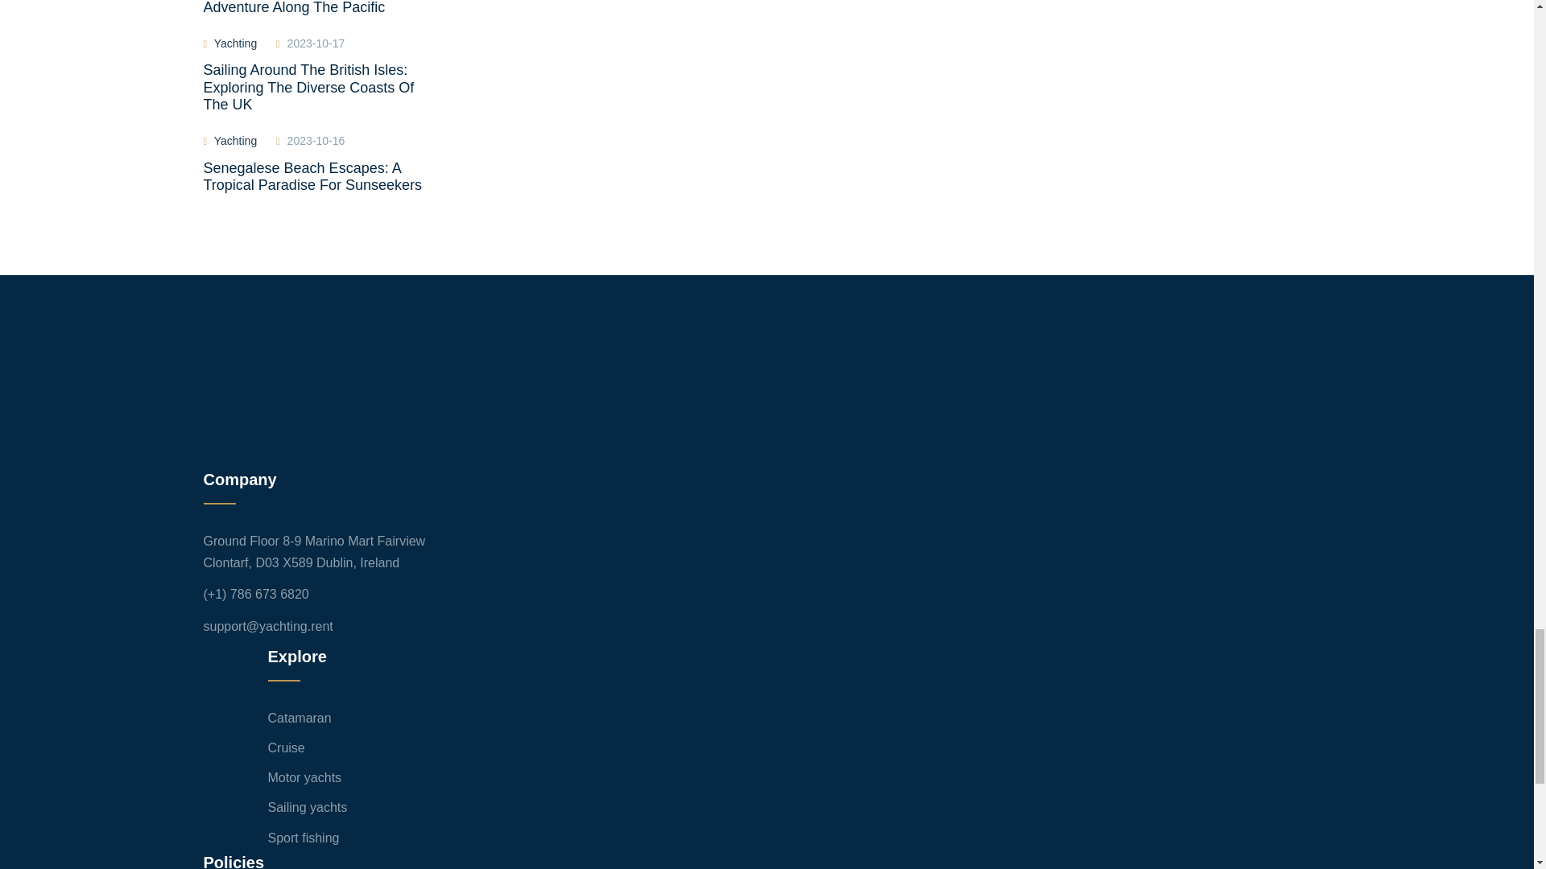  Describe the element at coordinates (235, 43) in the screenshot. I see `Posts by Yachting` at that location.